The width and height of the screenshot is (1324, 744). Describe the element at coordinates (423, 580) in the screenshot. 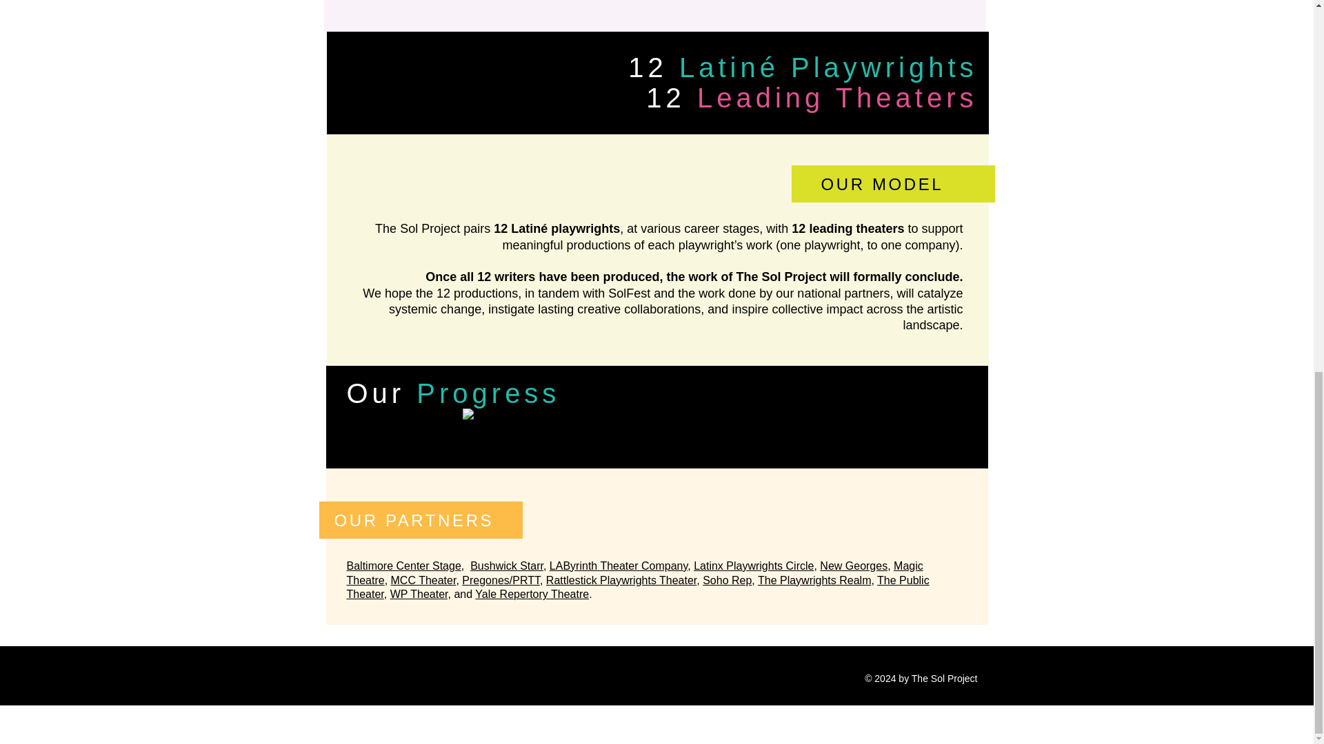

I see `MCC Theater` at that location.